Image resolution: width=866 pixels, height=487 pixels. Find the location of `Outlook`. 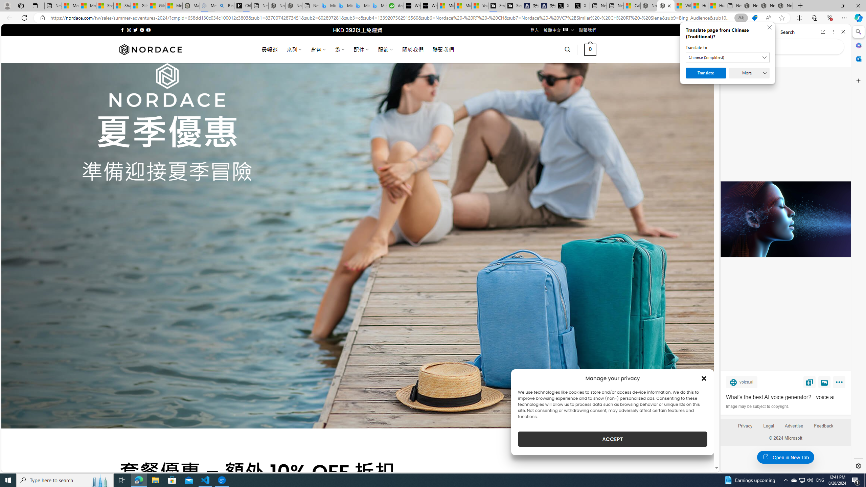

Outlook is located at coordinates (858, 59).